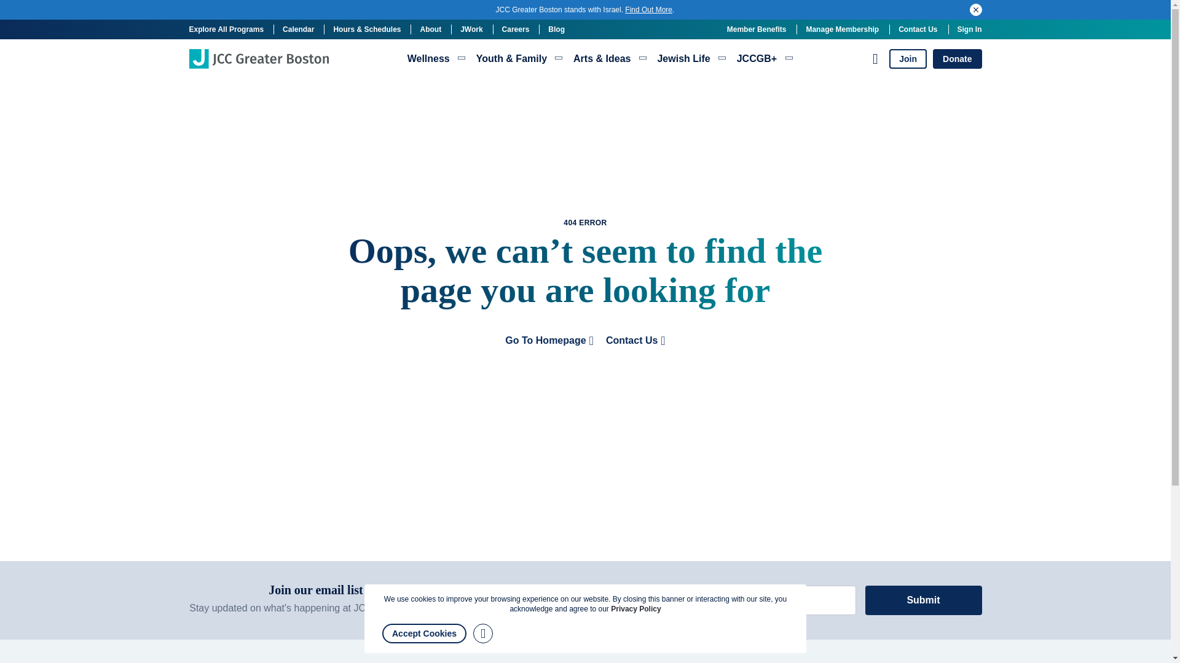  What do you see at coordinates (557, 29) in the screenshot?
I see `Blog` at bounding box center [557, 29].